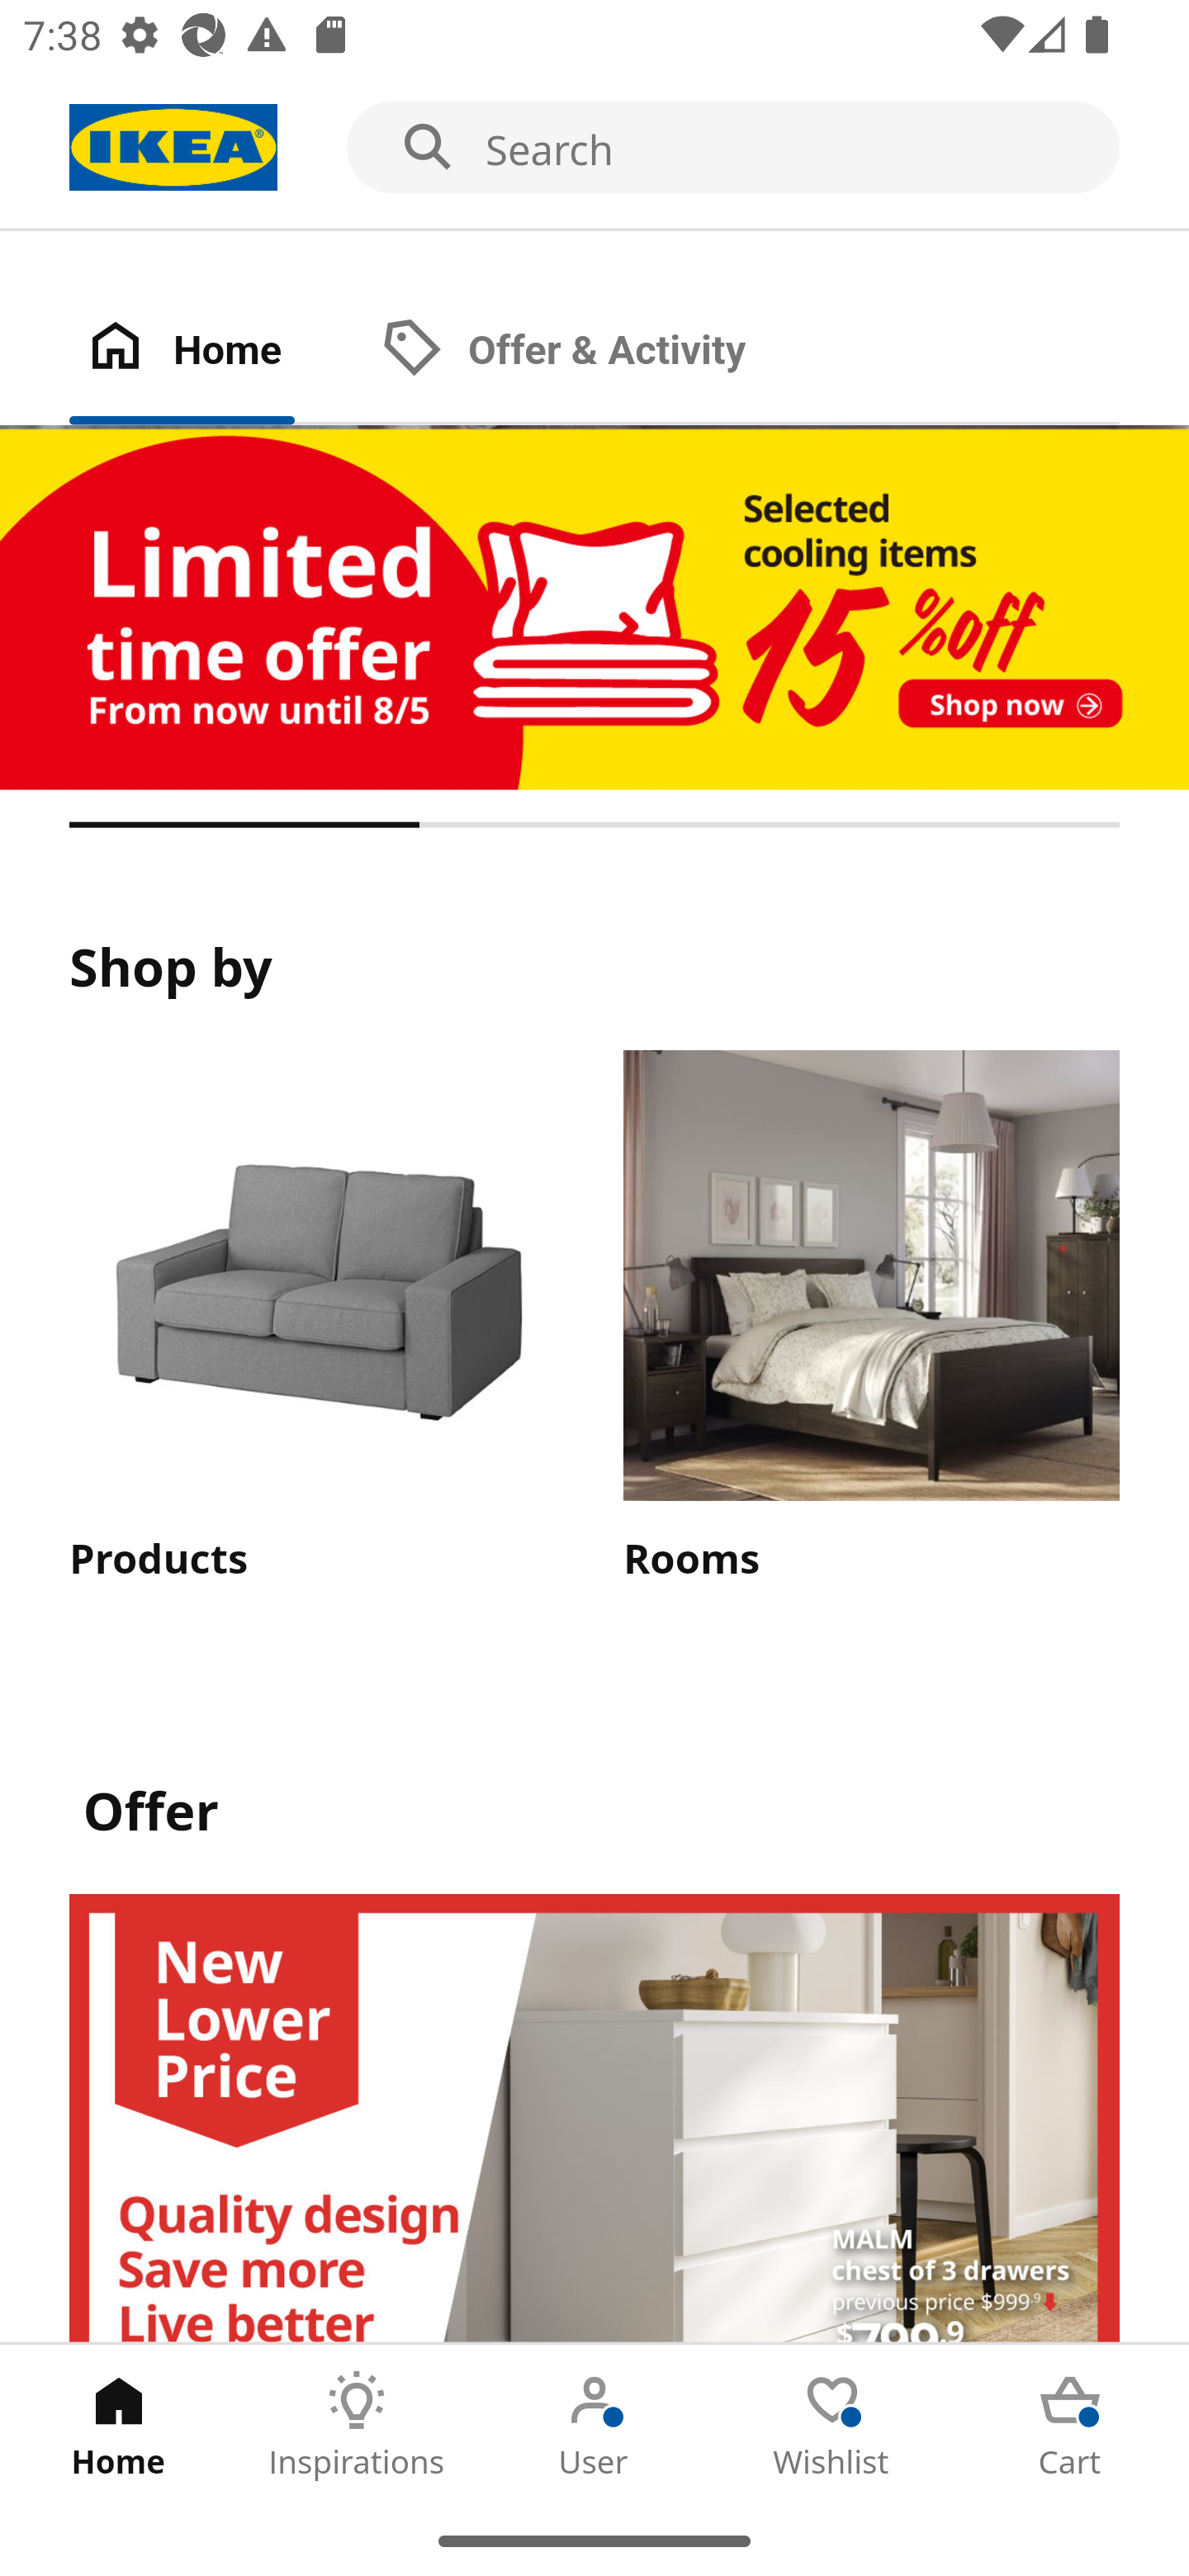 This screenshot has height=2576, width=1189. Describe the element at coordinates (594, 2425) in the screenshot. I see `User
Tab 3 of 5` at that location.